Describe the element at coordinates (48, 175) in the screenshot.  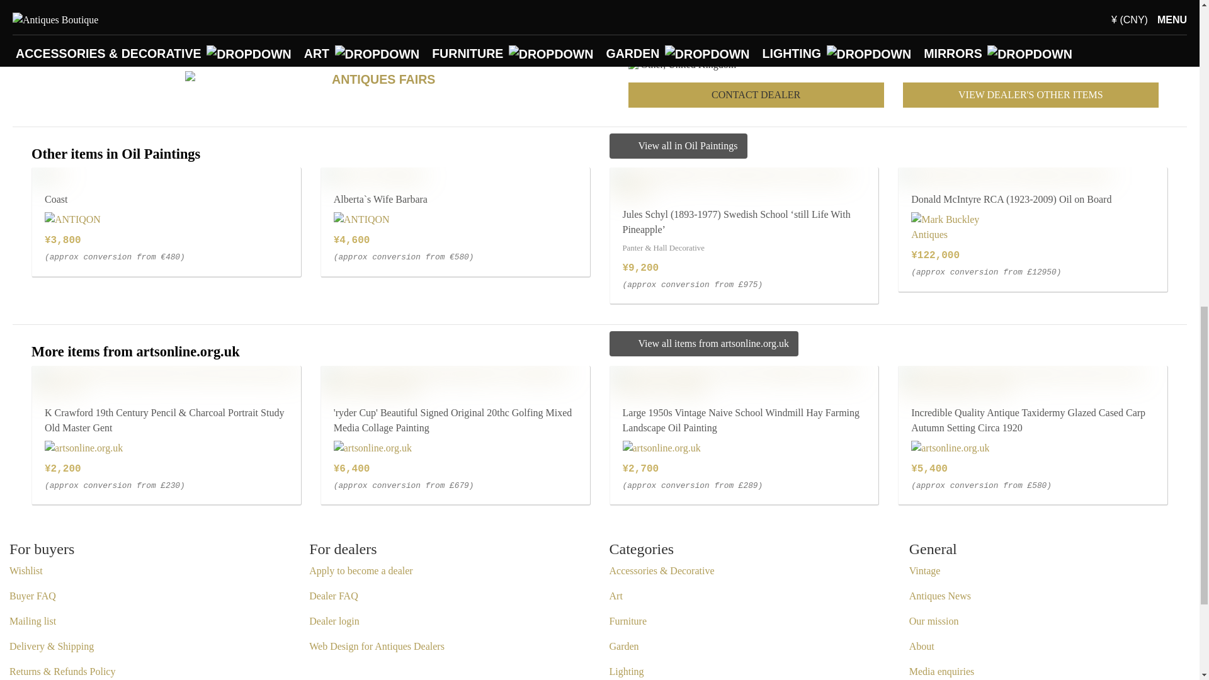
I see `Coast` at that location.